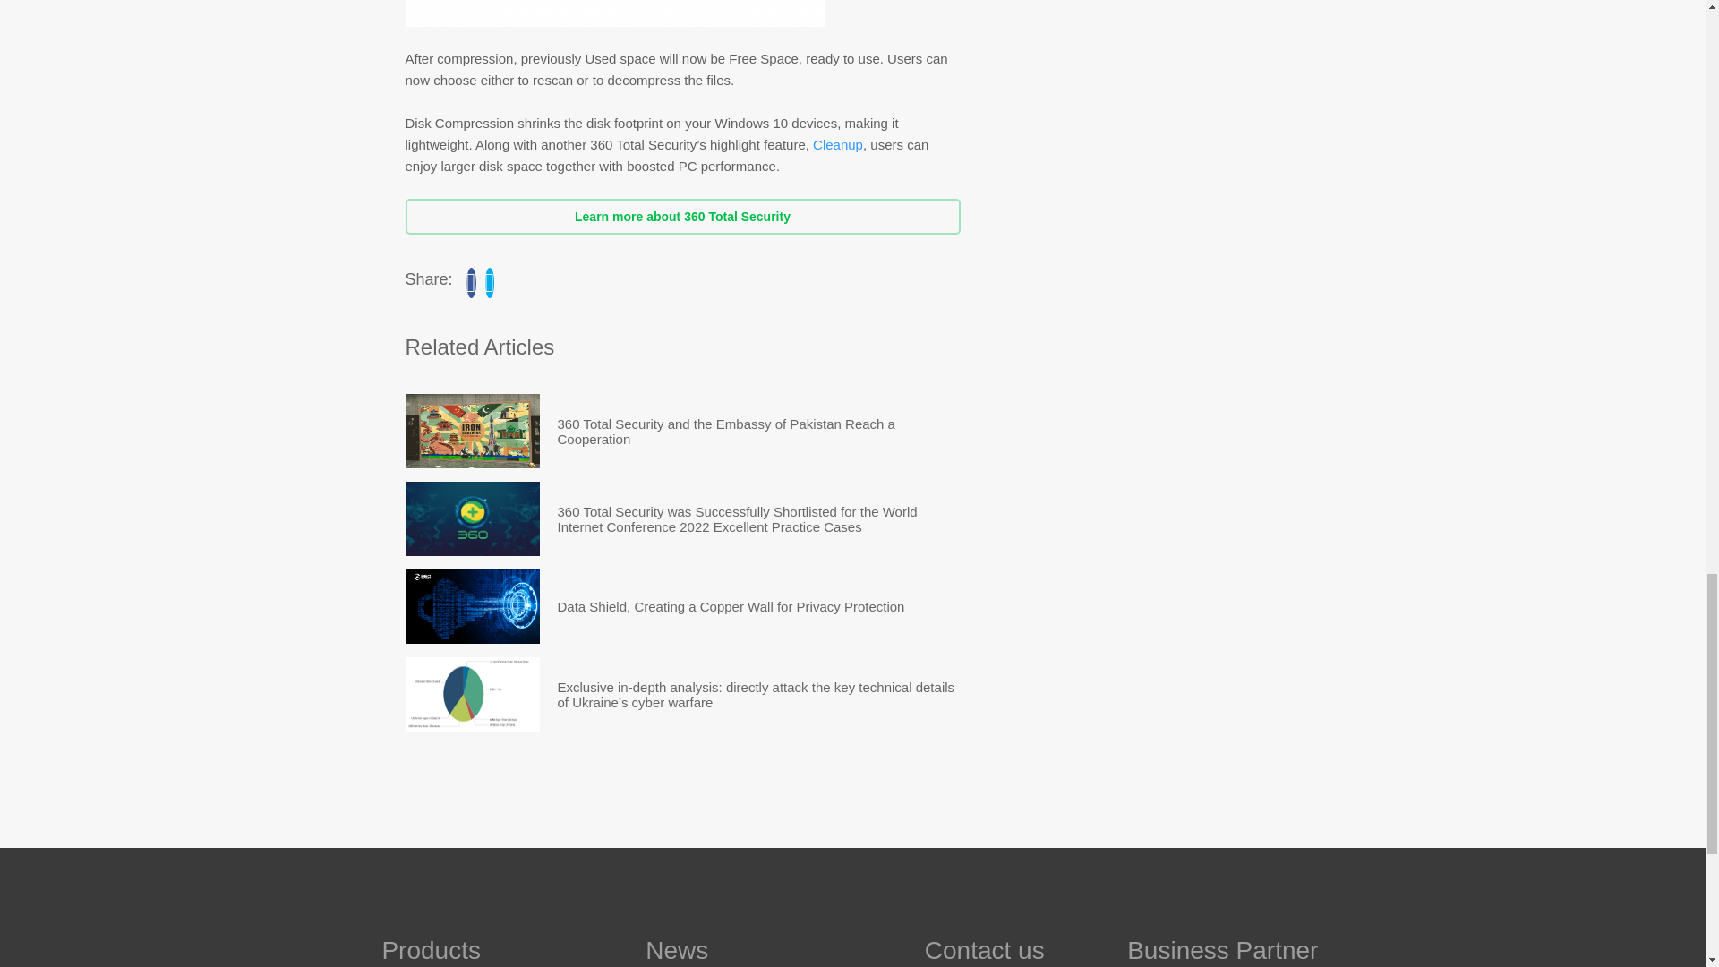 This screenshot has height=967, width=1719. What do you see at coordinates (681, 217) in the screenshot?
I see `Learn more about 360 Total Security` at bounding box center [681, 217].